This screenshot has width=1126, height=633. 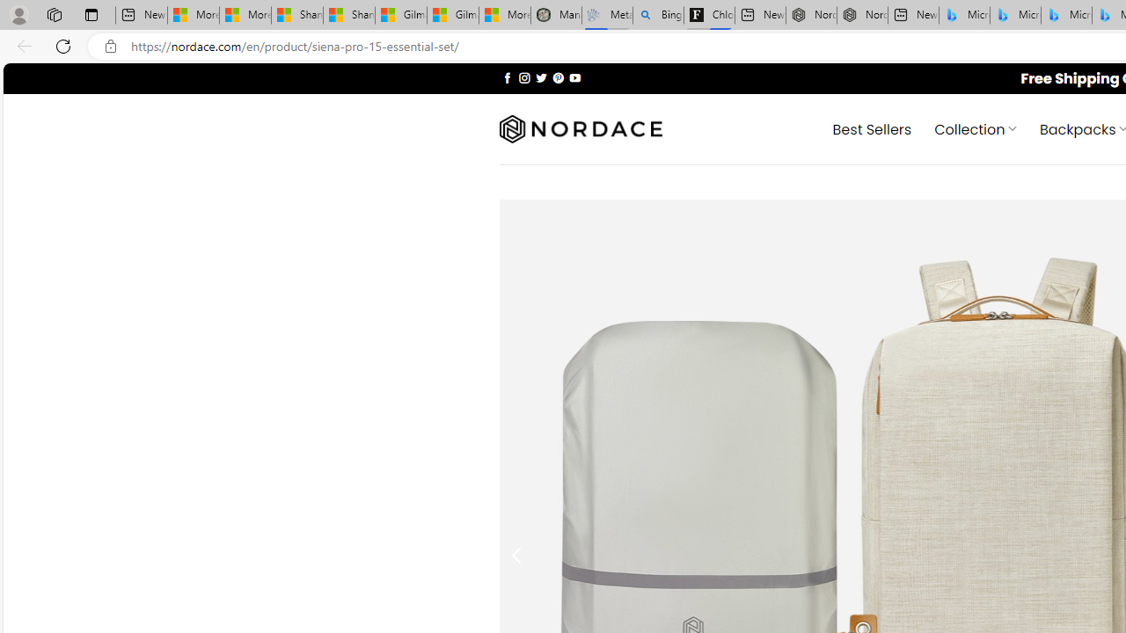 What do you see at coordinates (542, 77) in the screenshot?
I see `Follow on Twitter` at bounding box center [542, 77].